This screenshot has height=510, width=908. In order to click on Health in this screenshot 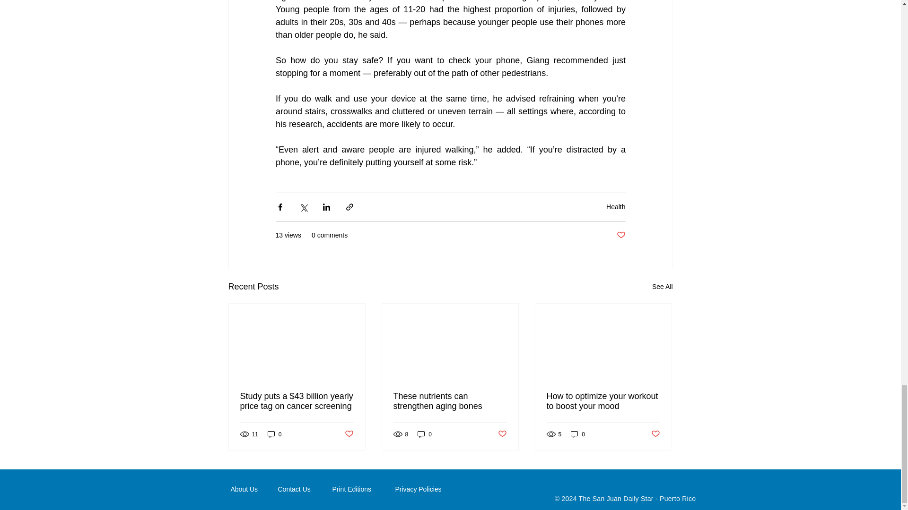, I will do `click(616, 207)`.